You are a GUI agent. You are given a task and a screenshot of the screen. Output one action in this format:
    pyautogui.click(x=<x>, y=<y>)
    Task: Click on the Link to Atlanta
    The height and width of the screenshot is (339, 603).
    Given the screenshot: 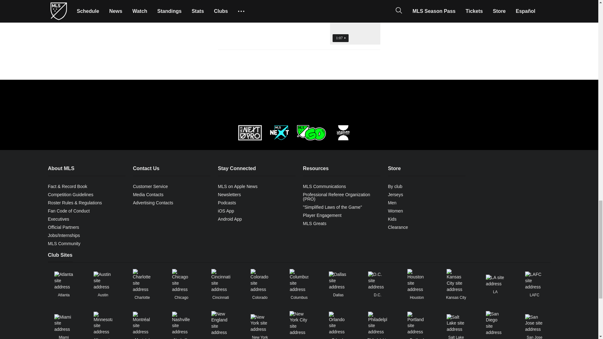 What is the action you would take?
    pyautogui.click(x=63, y=281)
    